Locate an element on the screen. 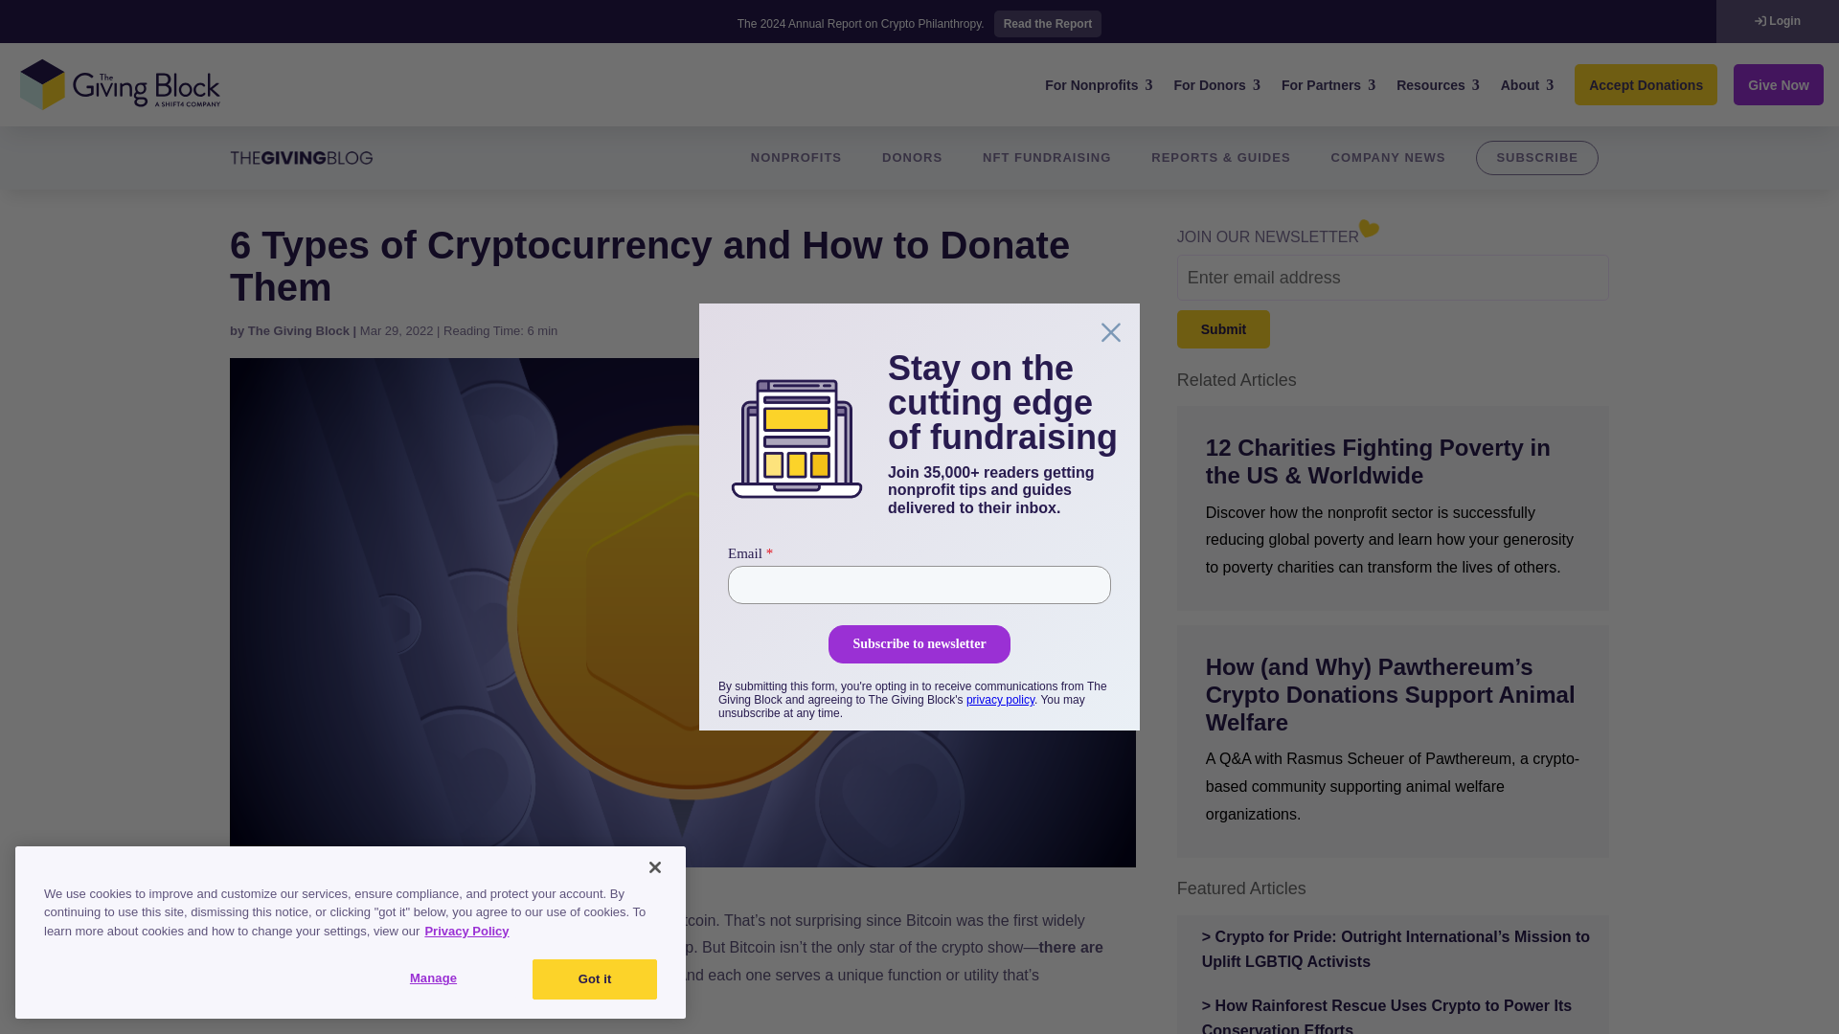  Posts by The Giving Block is located at coordinates (299, 331).